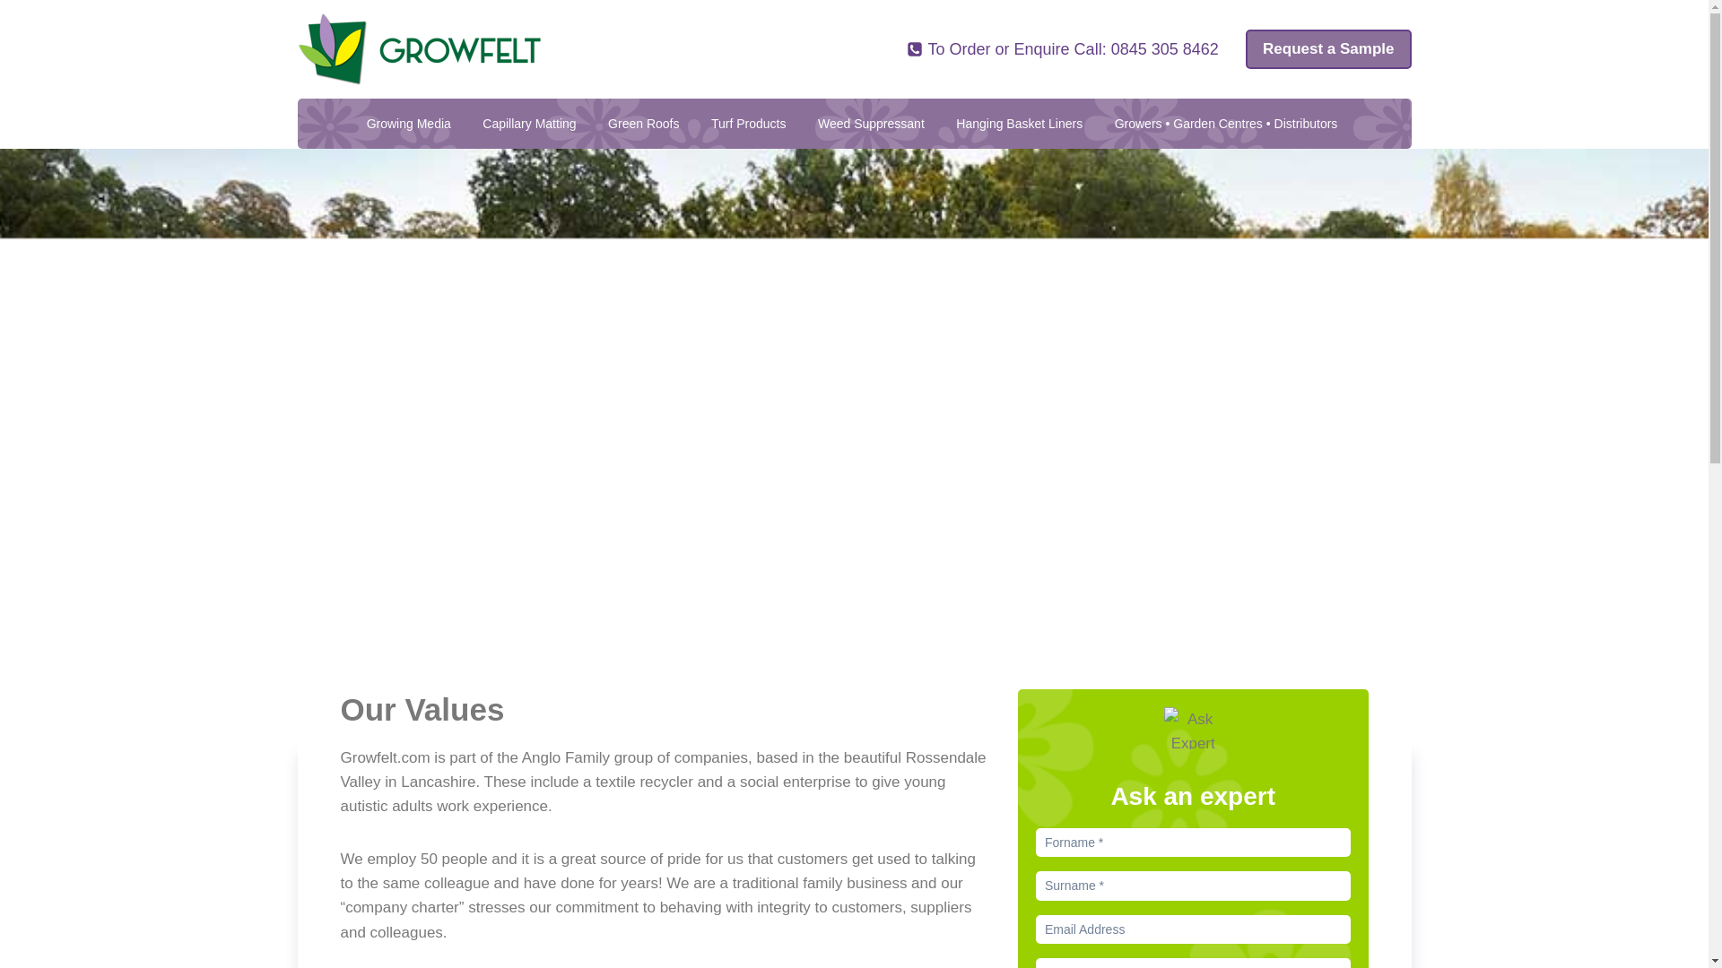 Image resolution: width=1722 pixels, height=968 pixels. I want to click on To Order or Enquire Call: 0845 305 8462, so click(1063, 50).